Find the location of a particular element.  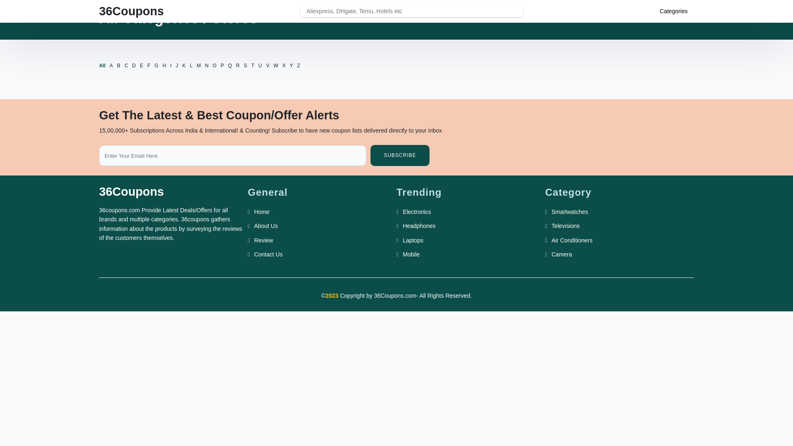

Smartwatches is located at coordinates (570, 212).